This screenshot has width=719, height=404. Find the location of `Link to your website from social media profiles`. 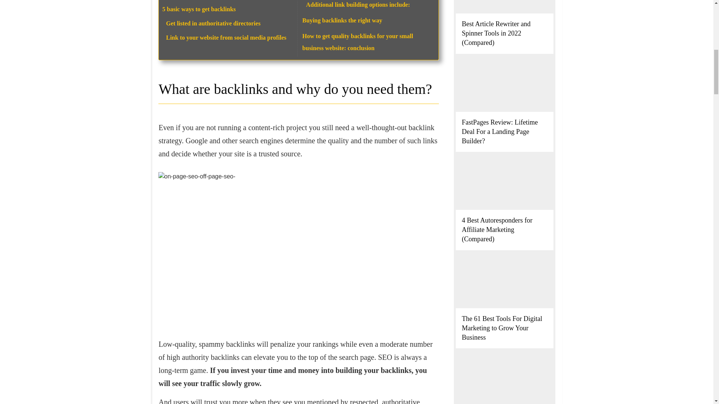

Link to your website from social media profiles is located at coordinates (226, 37).